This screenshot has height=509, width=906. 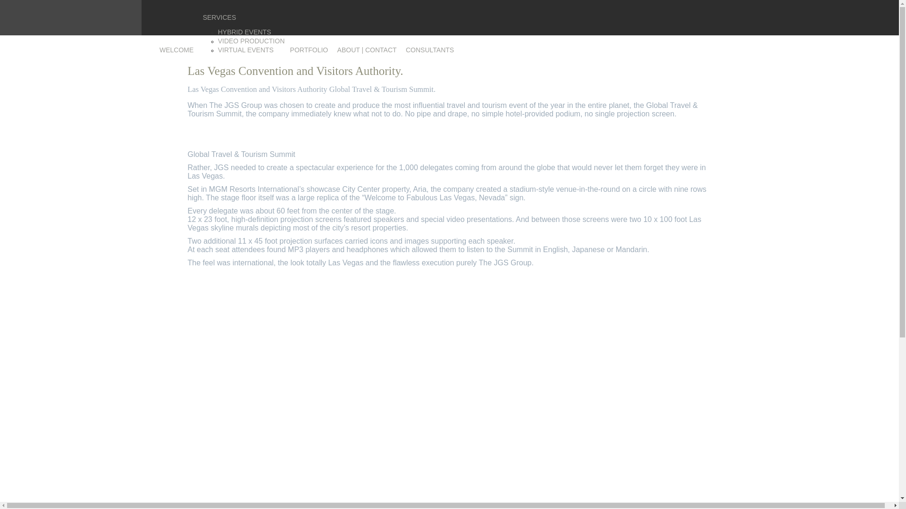 What do you see at coordinates (219, 17) in the screenshot?
I see `SERVICES` at bounding box center [219, 17].